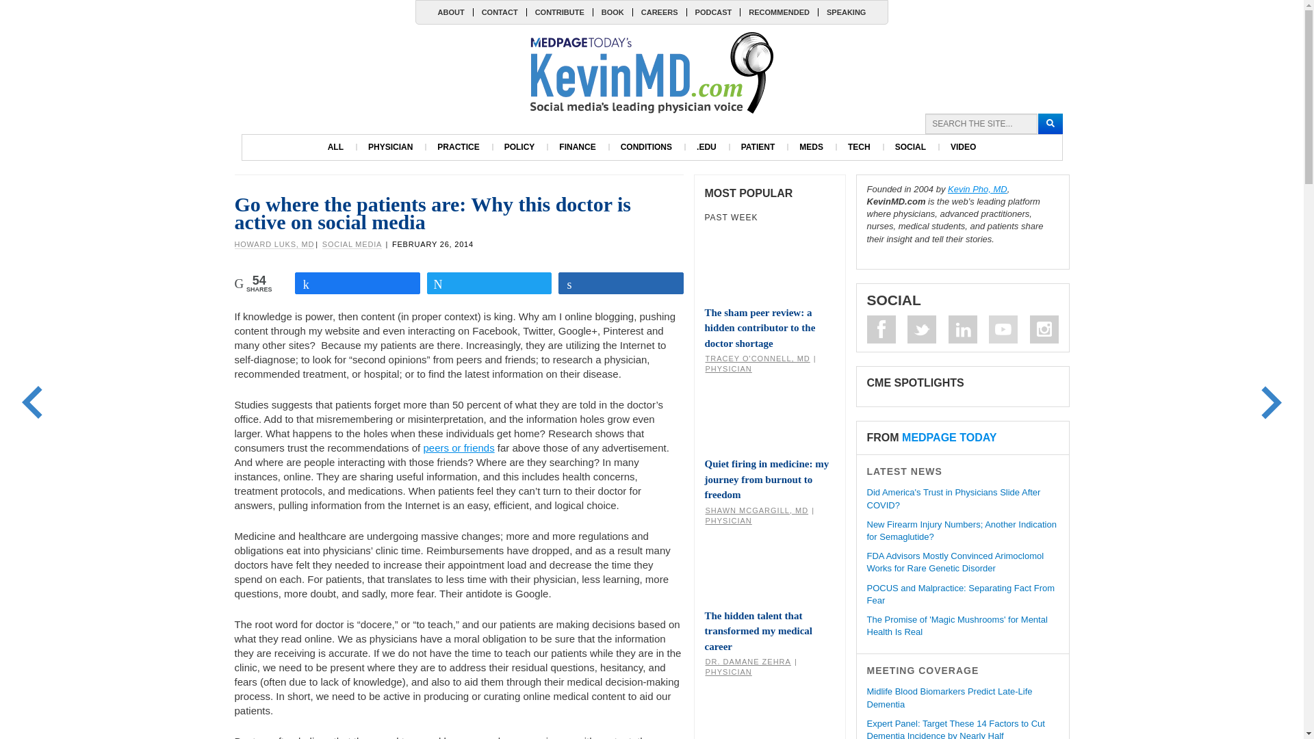  What do you see at coordinates (500, 12) in the screenshot?
I see `CONTACT` at bounding box center [500, 12].